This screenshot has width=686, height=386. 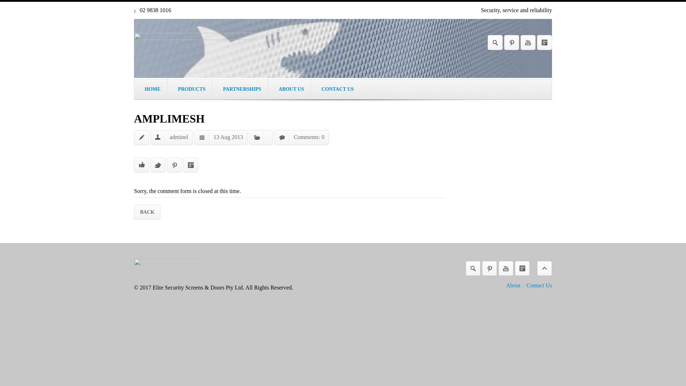 What do you see at coordinates (489, 268) in the screenshot?
I see `Pinterest` at bounding box center [489, 268].